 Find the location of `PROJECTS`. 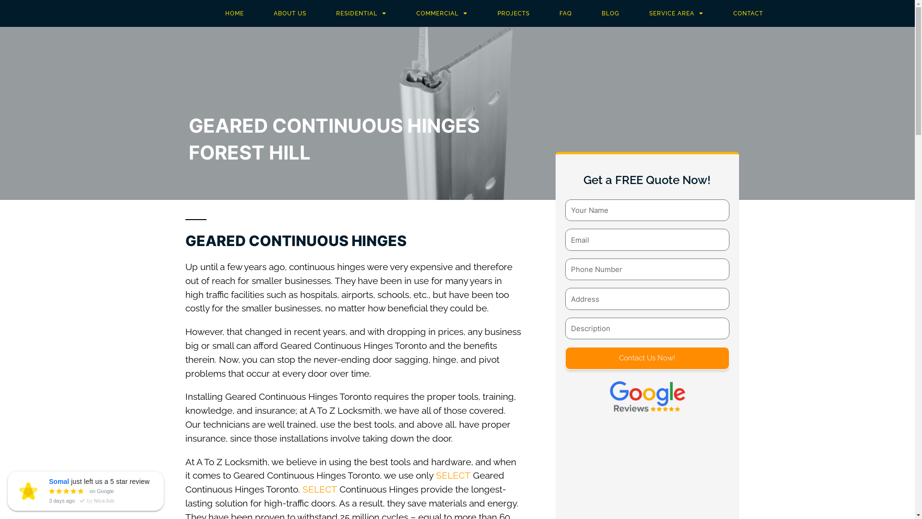

PROJECTS is located at coordinates (514, 13).